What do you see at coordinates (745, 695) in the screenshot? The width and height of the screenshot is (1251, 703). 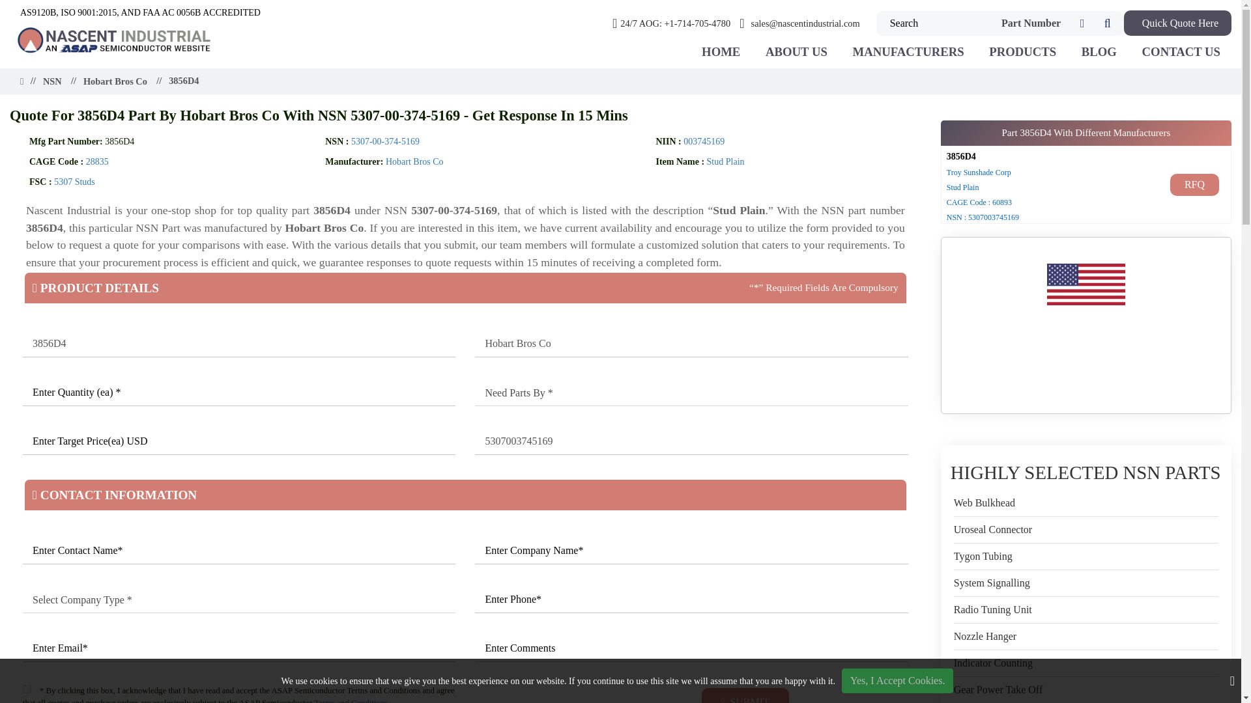 I see `  SUBMIT` at bounding box center [745, 695].